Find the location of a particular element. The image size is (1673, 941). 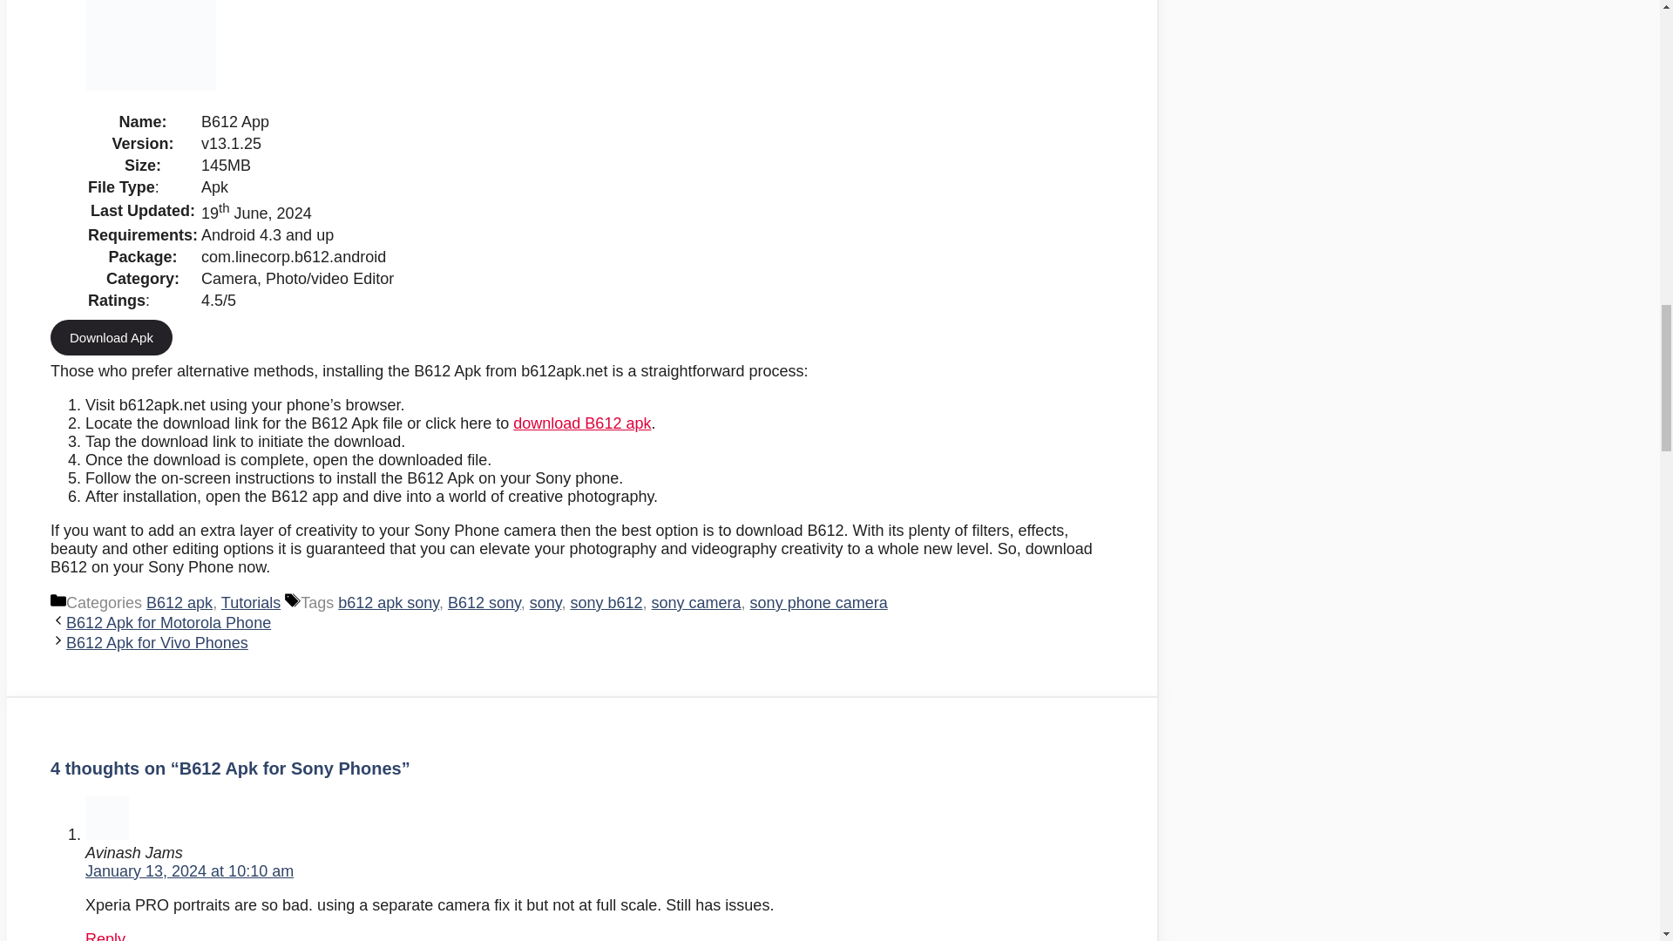

sony phone camera is located at coordinates (819, 603).